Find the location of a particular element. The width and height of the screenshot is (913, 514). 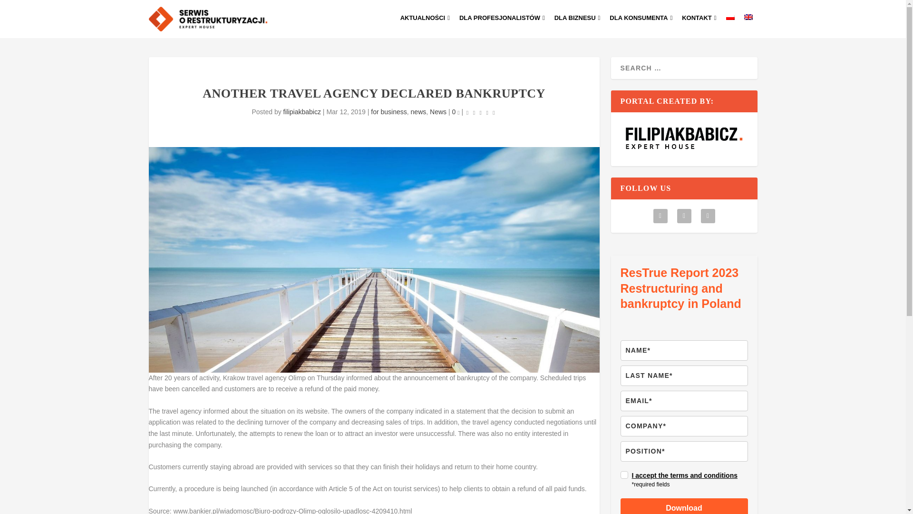

polski is located at coordinates (729, 17).